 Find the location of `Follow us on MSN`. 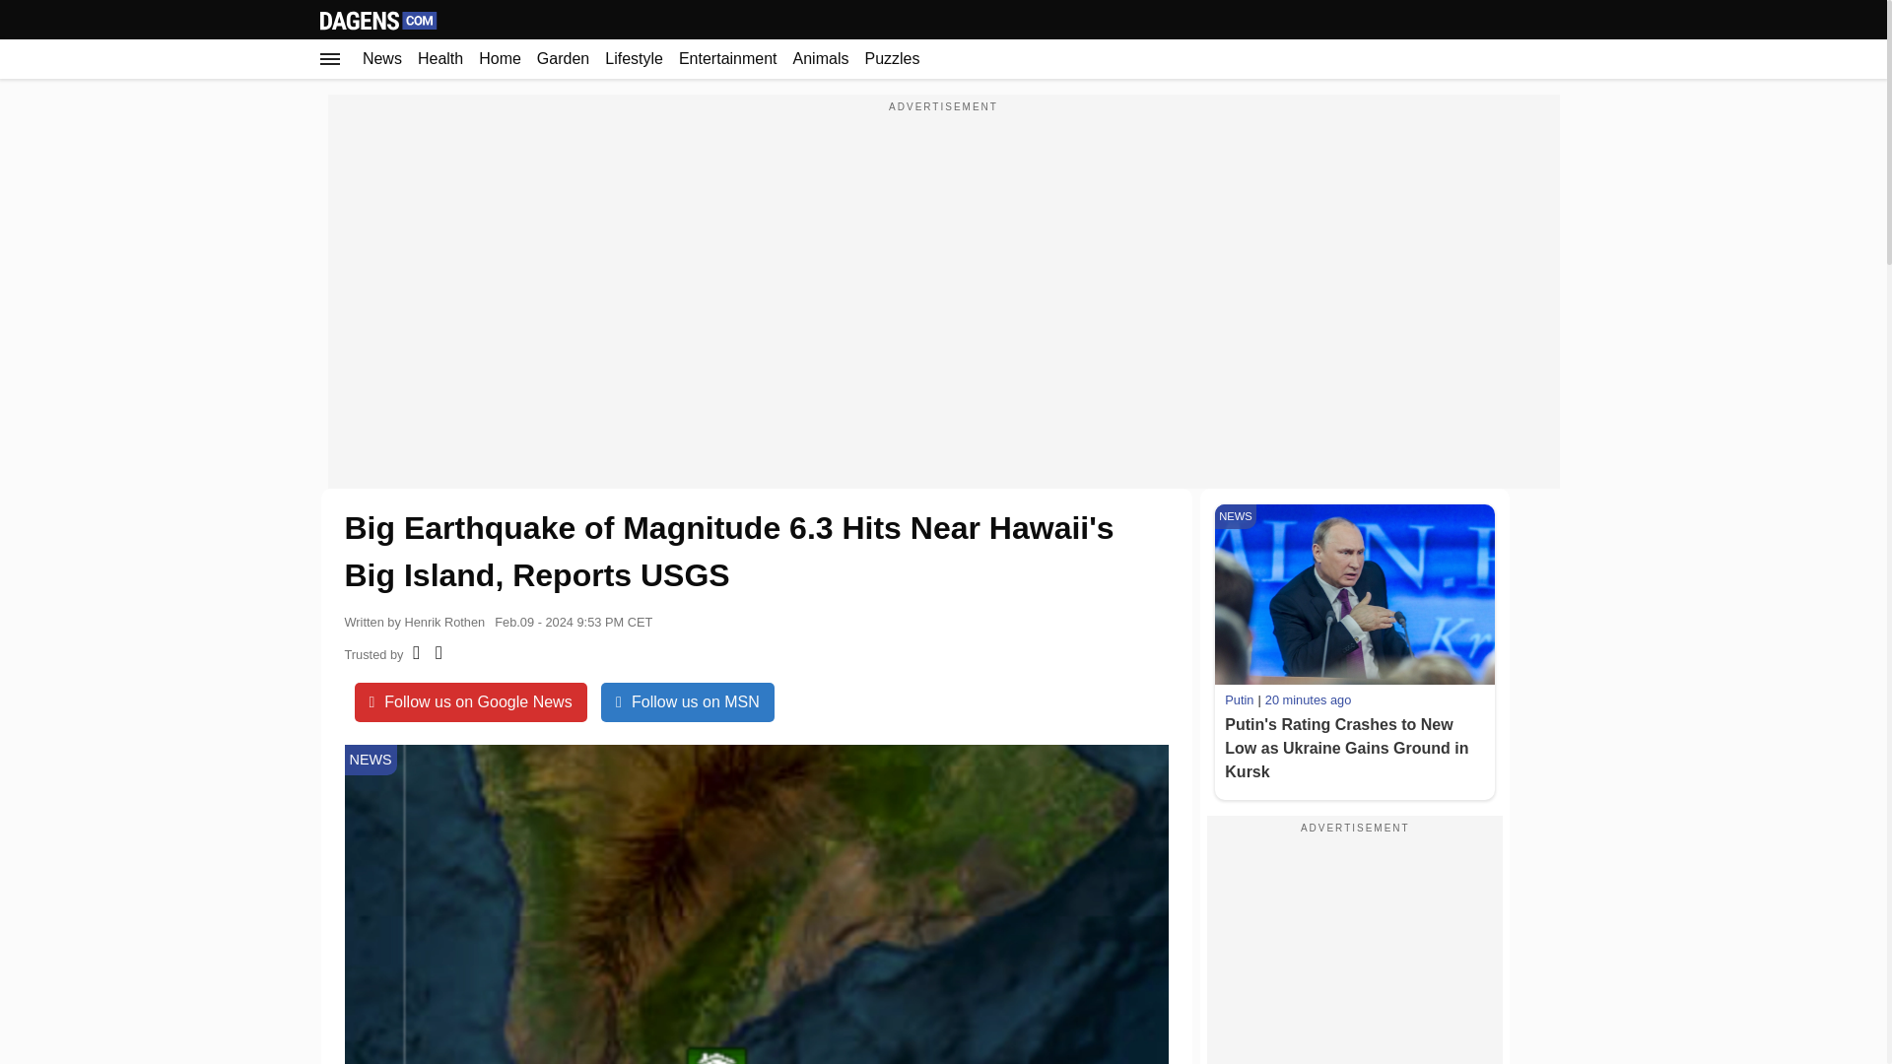

Follow us on MSN is located at coordinates (688, 702).